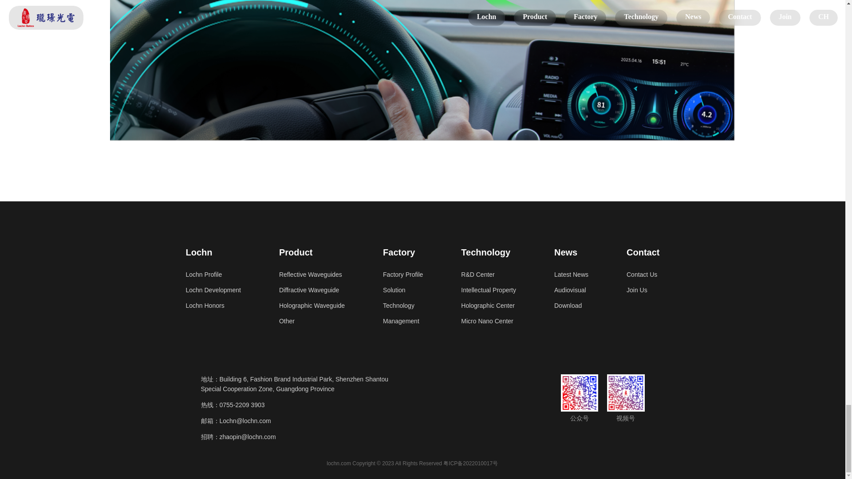 The width and height of the screenshot is (852, 479). What do you see at coordinates (402, 321) in the screenshot?
I see `Management` at bounding box center [402, 321].